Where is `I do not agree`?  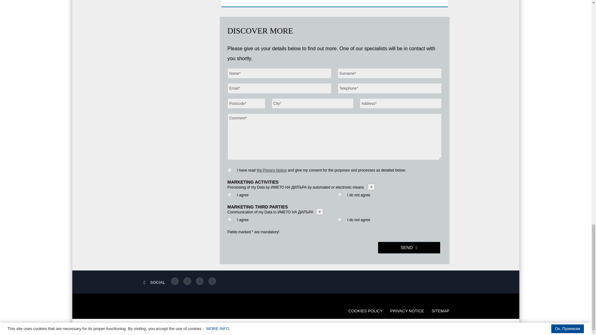
I do not agree is located at coordinates (340, 219).